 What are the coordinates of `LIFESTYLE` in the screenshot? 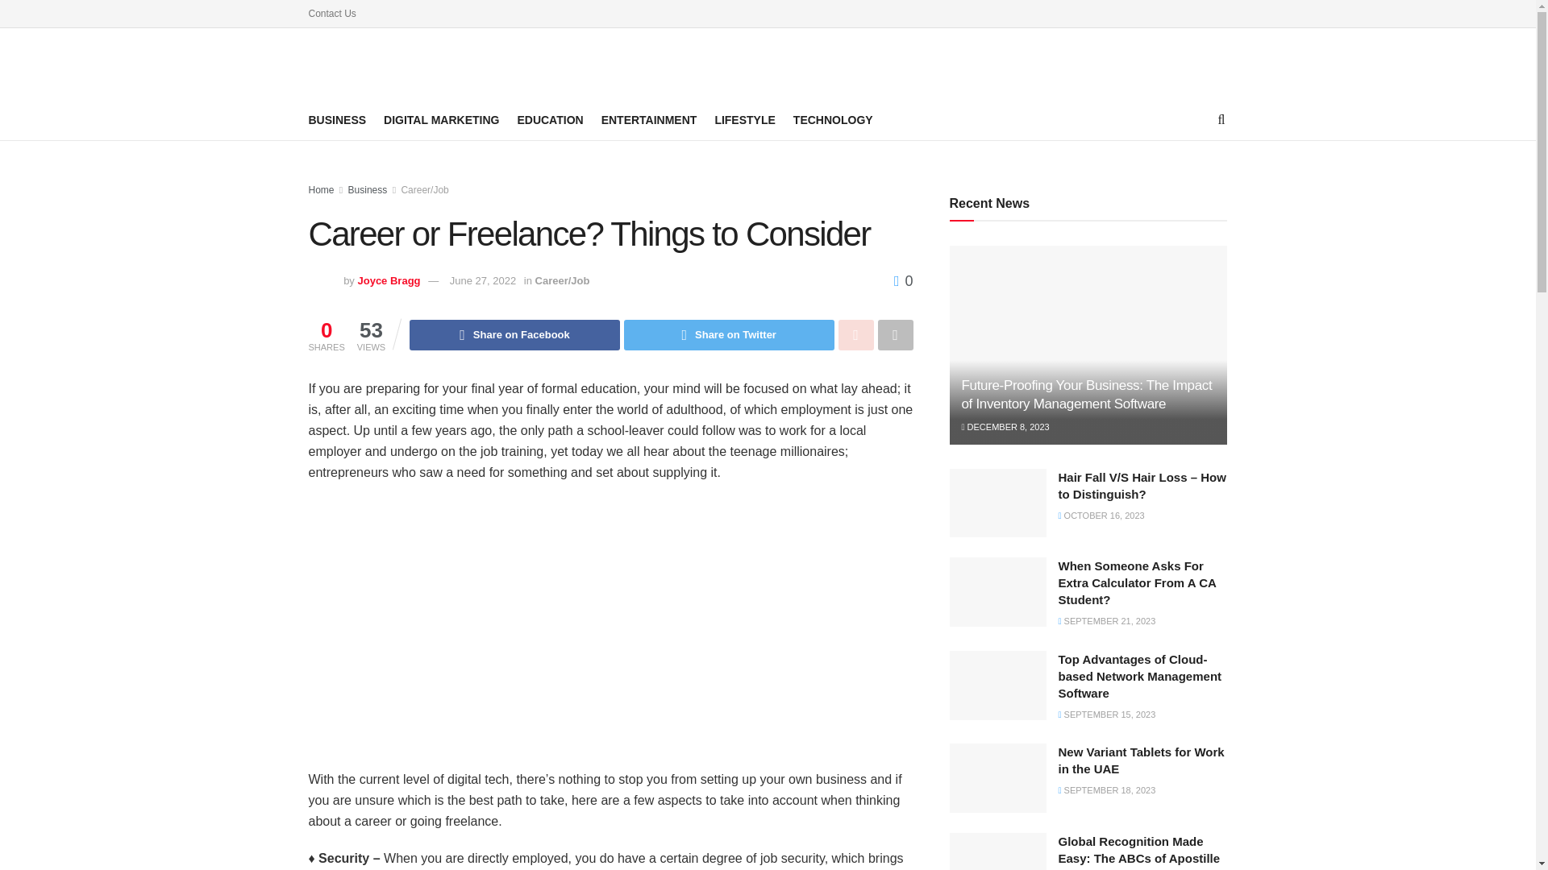 It's located at (744, 120).